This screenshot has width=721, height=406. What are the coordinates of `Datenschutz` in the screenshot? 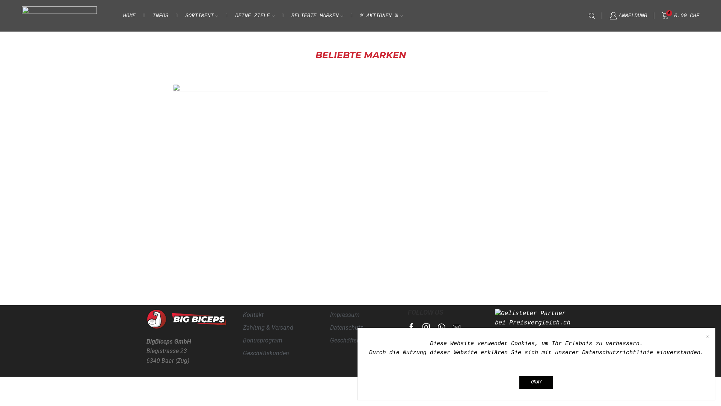 It's located at (360, 328).